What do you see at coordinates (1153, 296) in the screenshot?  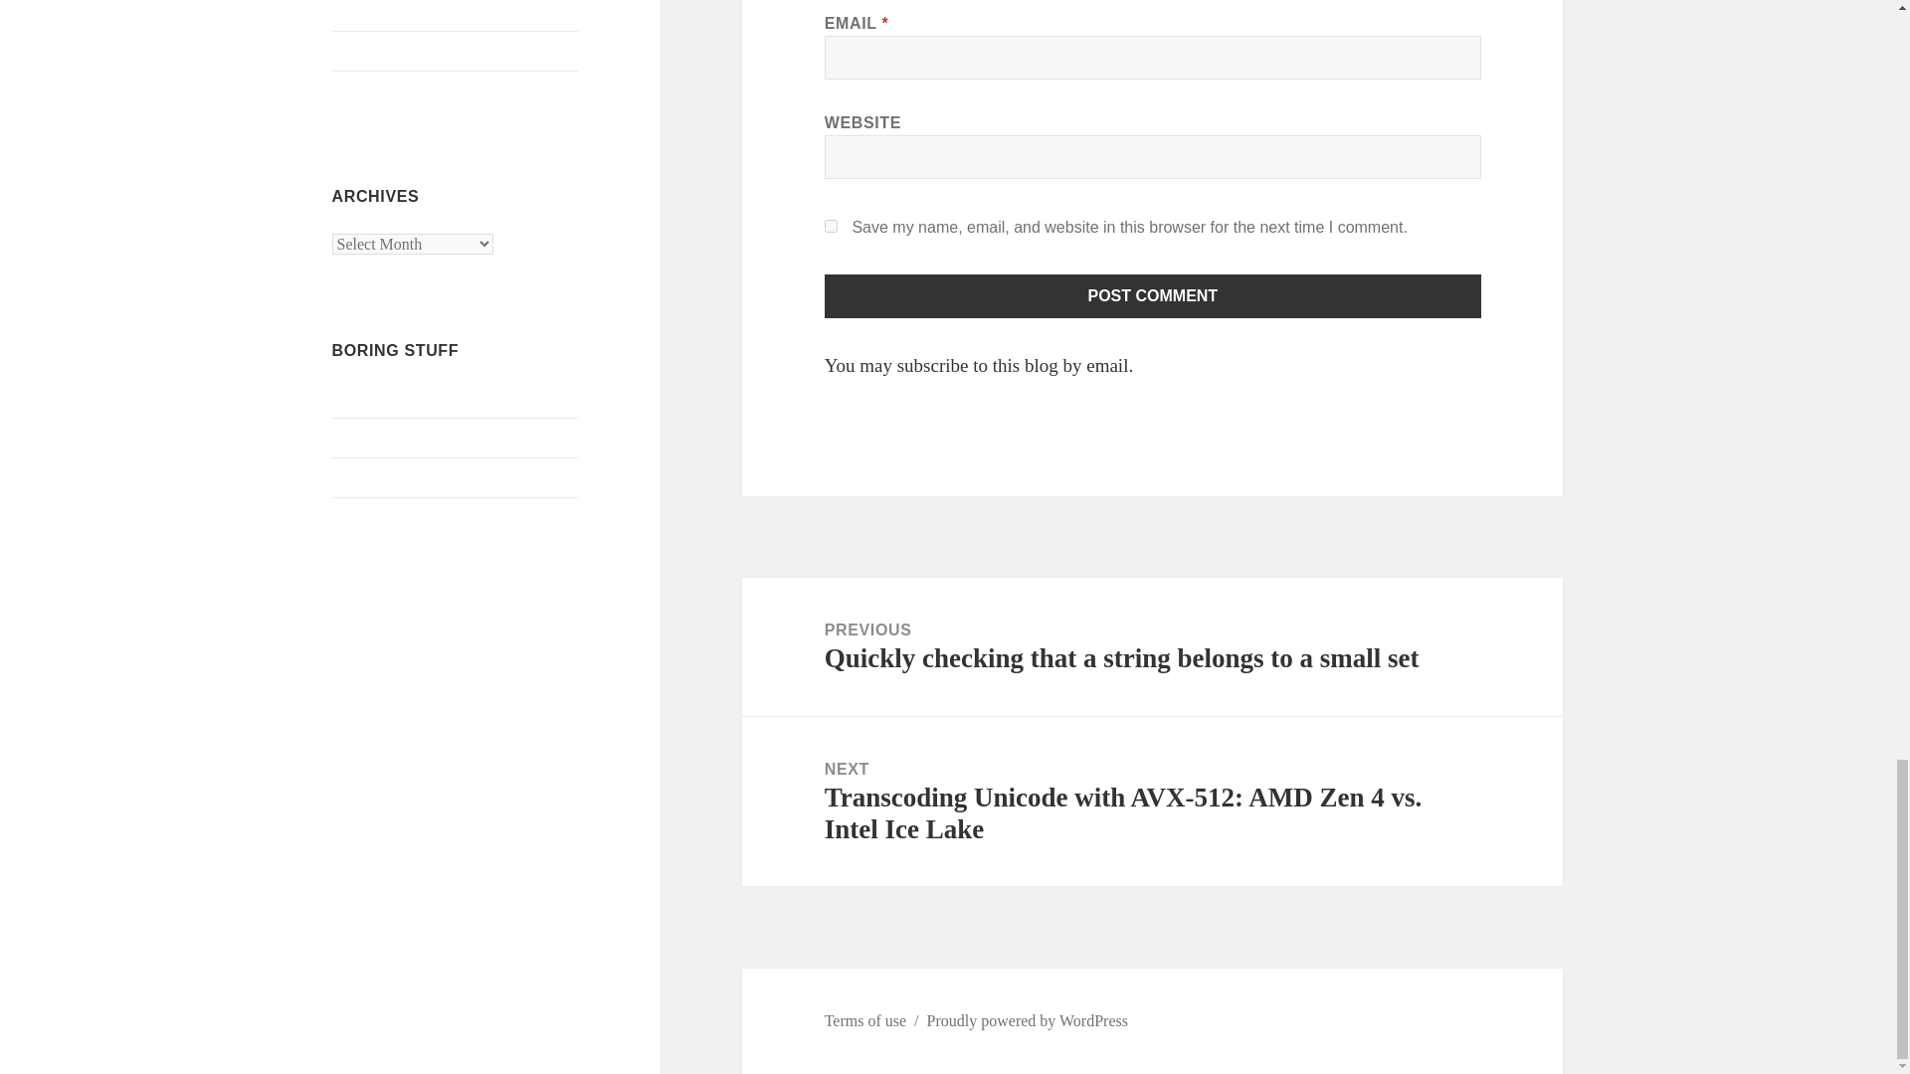 I see `Post Comment` at bounding box center [1153, 296].